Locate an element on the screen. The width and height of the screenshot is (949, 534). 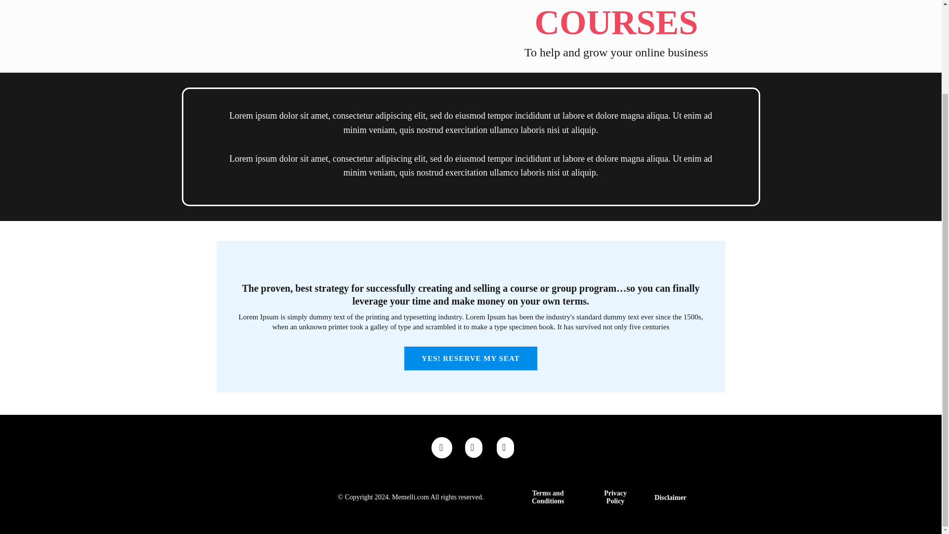
Terms and Conditions is located at coordinates (548, 497).